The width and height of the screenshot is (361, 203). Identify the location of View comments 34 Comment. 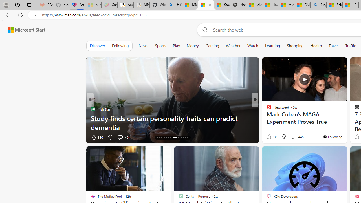
(294, 137).